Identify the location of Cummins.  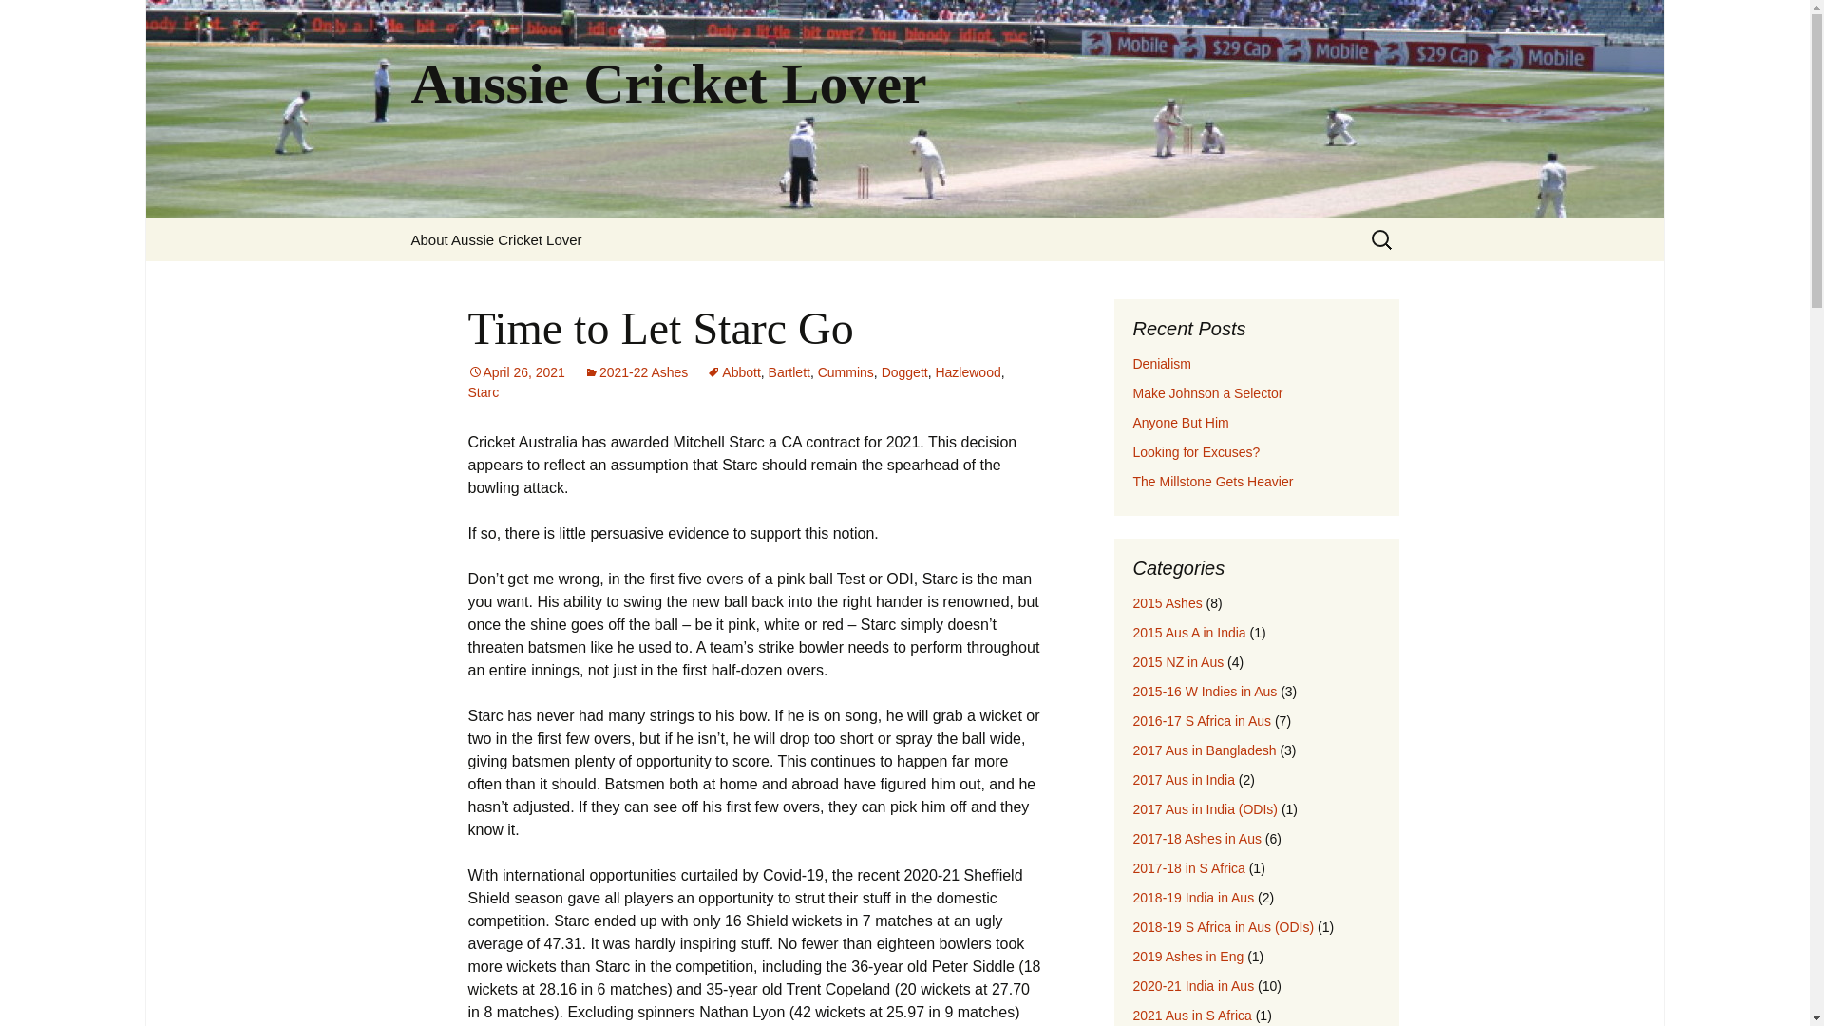
(845, 372).